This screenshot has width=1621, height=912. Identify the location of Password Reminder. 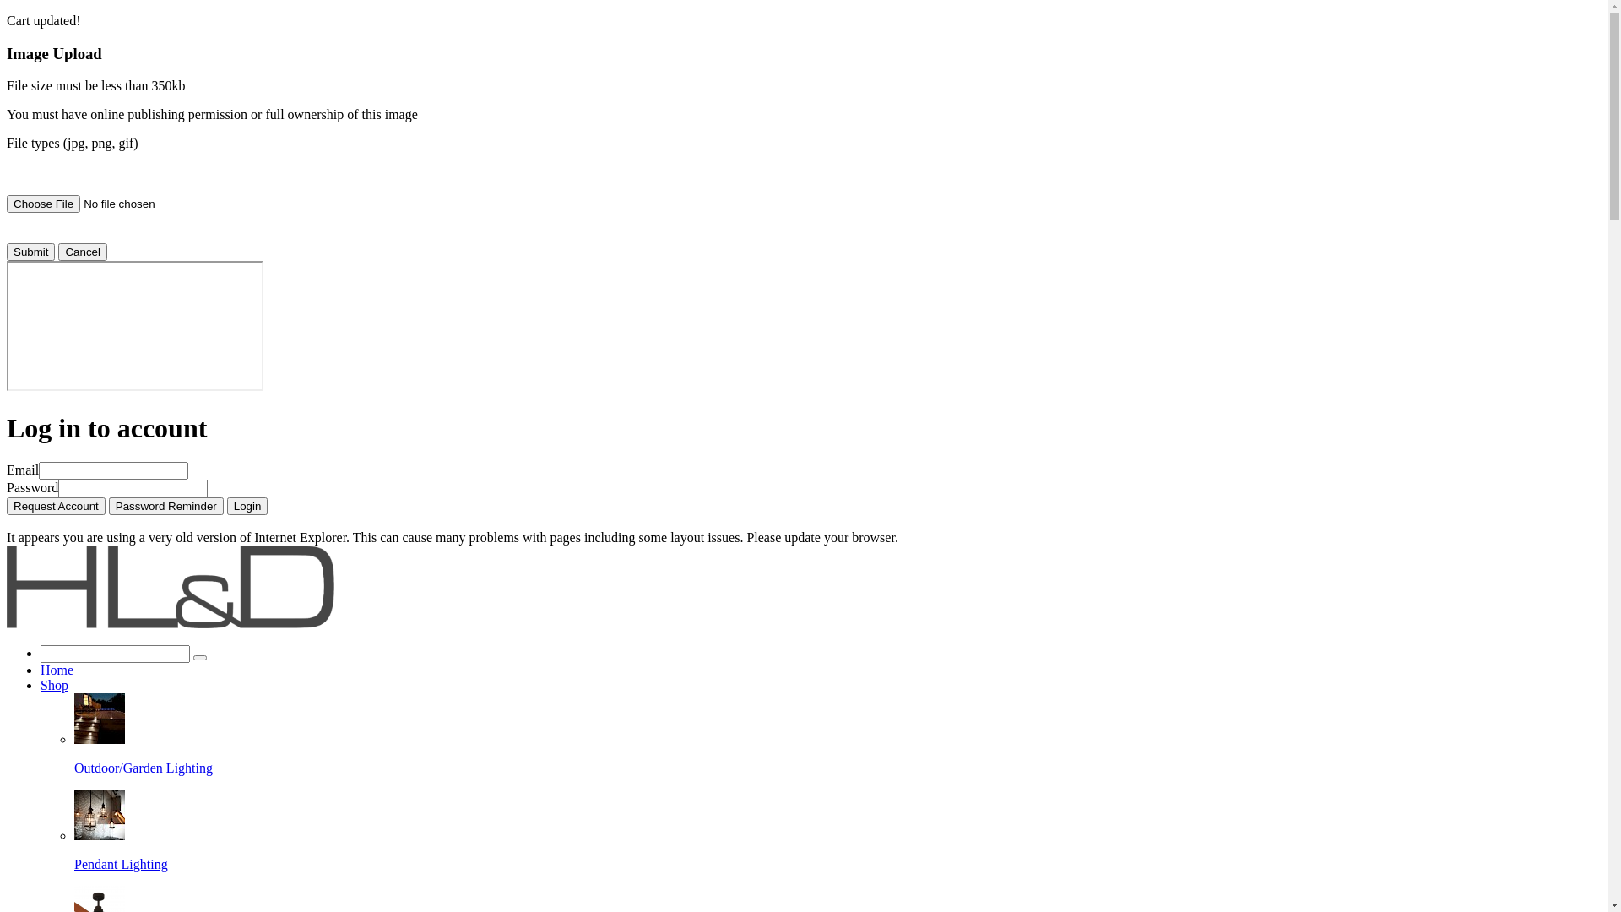
(166, 507).